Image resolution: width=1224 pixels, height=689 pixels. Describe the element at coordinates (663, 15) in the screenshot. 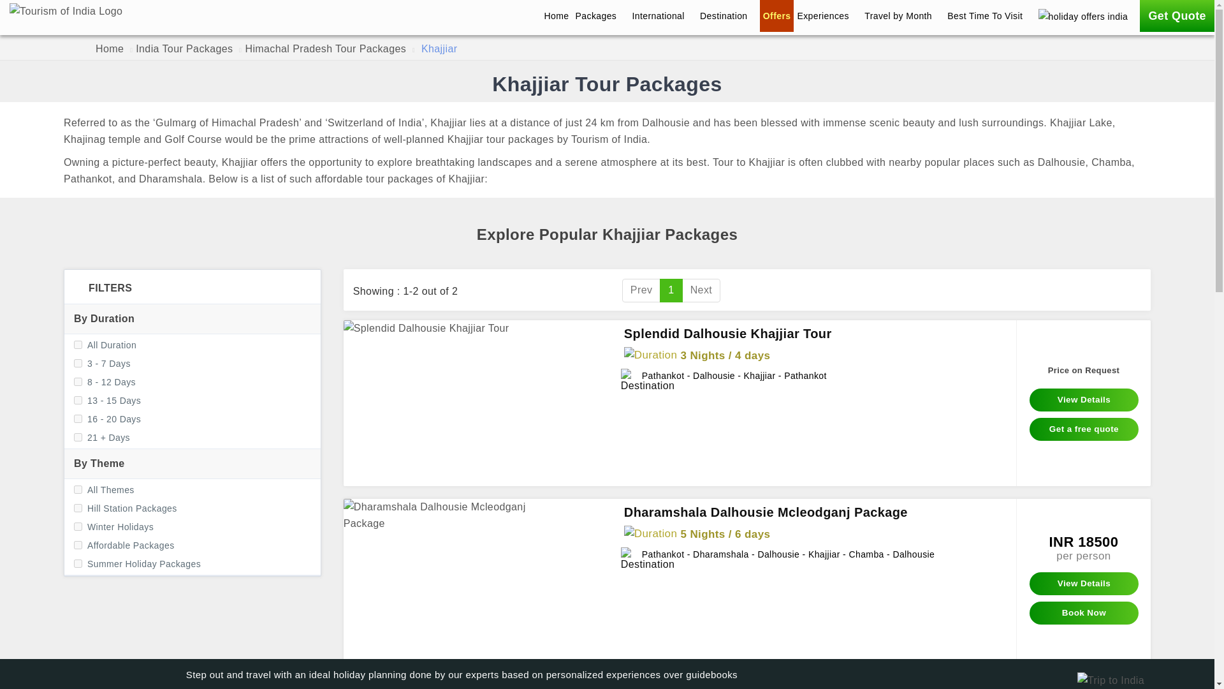

I see `International` at that location.